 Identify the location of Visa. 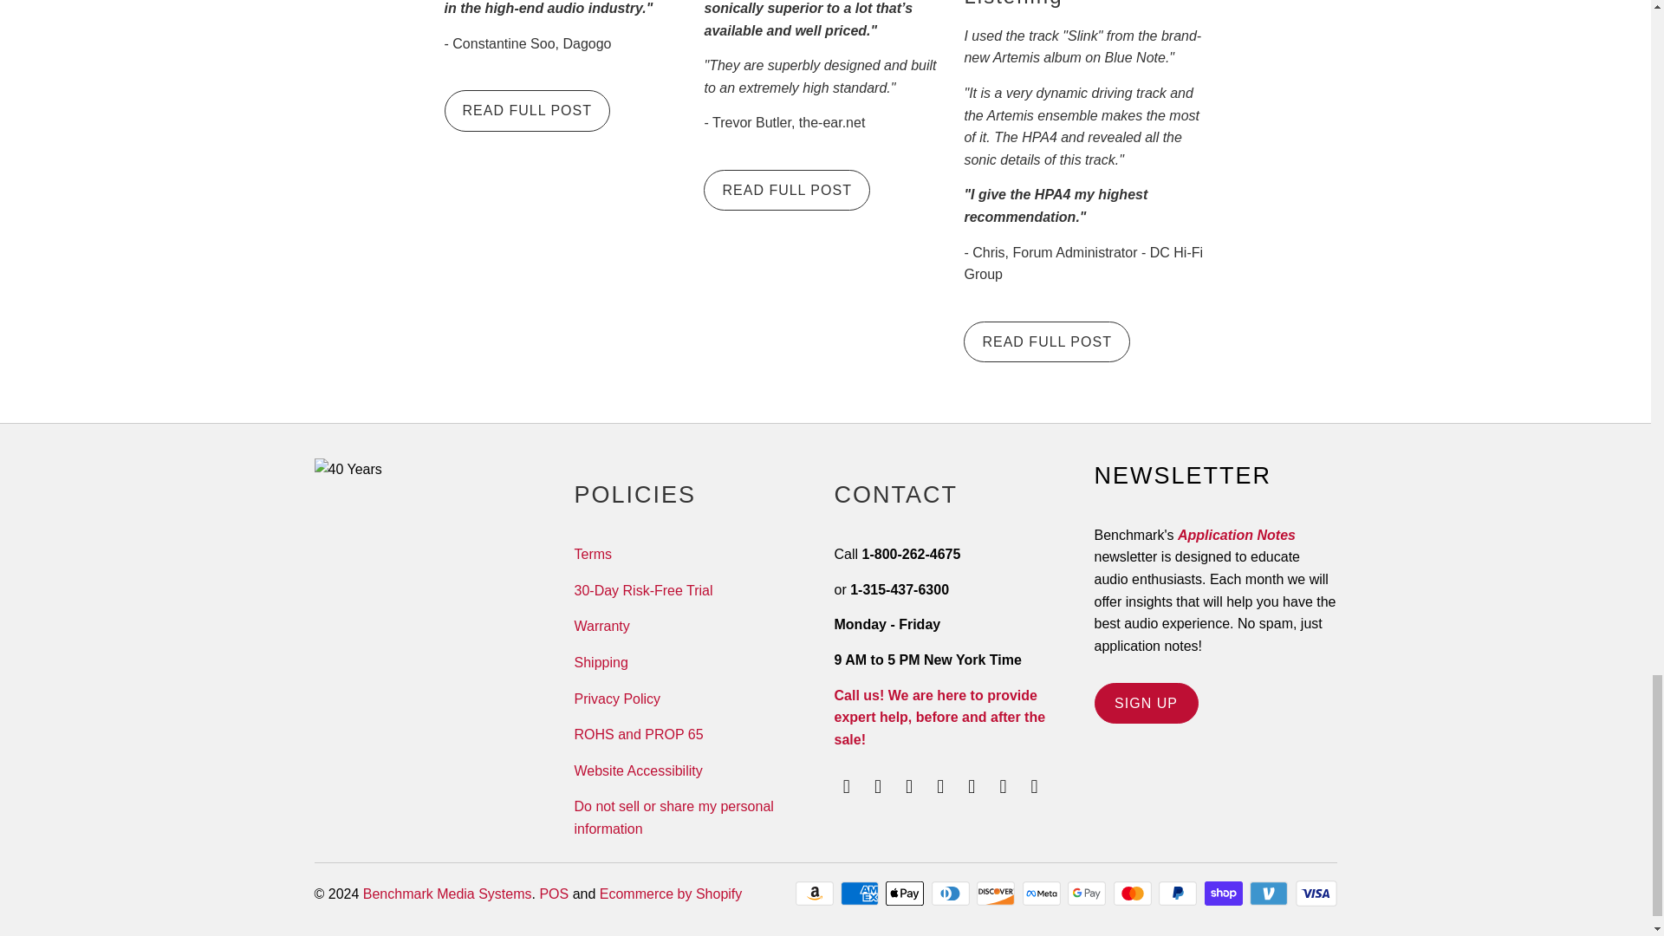
(1315, 894).